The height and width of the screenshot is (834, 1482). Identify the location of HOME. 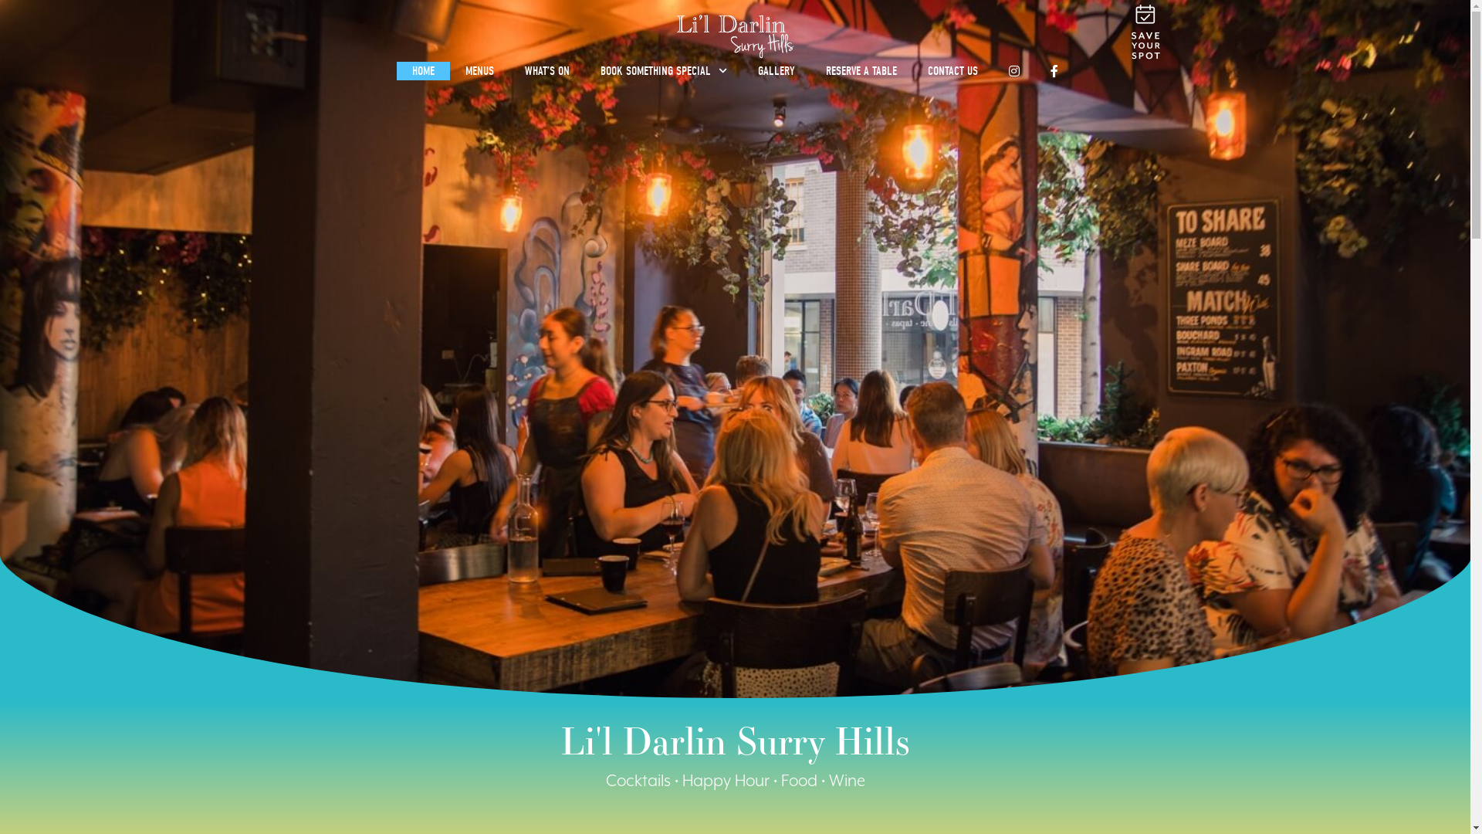
(423, 71).